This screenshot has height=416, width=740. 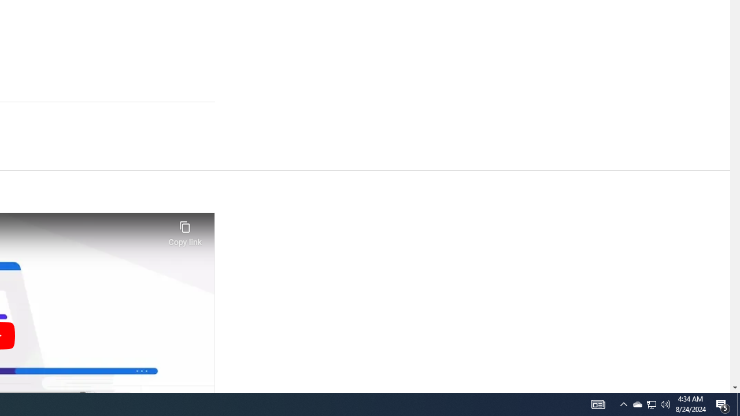 What do you see at coordinates (185, 230) in the screenshot?
I see `Copy link` at bounding box center [185, 230].